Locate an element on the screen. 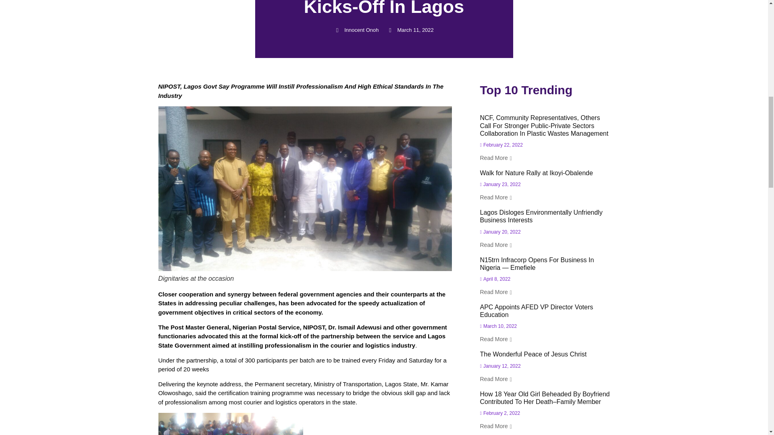 This screenshot has width=774, height=435. APC Appoints AFED VP Director Voters Education is located at coordinates (536, 311).